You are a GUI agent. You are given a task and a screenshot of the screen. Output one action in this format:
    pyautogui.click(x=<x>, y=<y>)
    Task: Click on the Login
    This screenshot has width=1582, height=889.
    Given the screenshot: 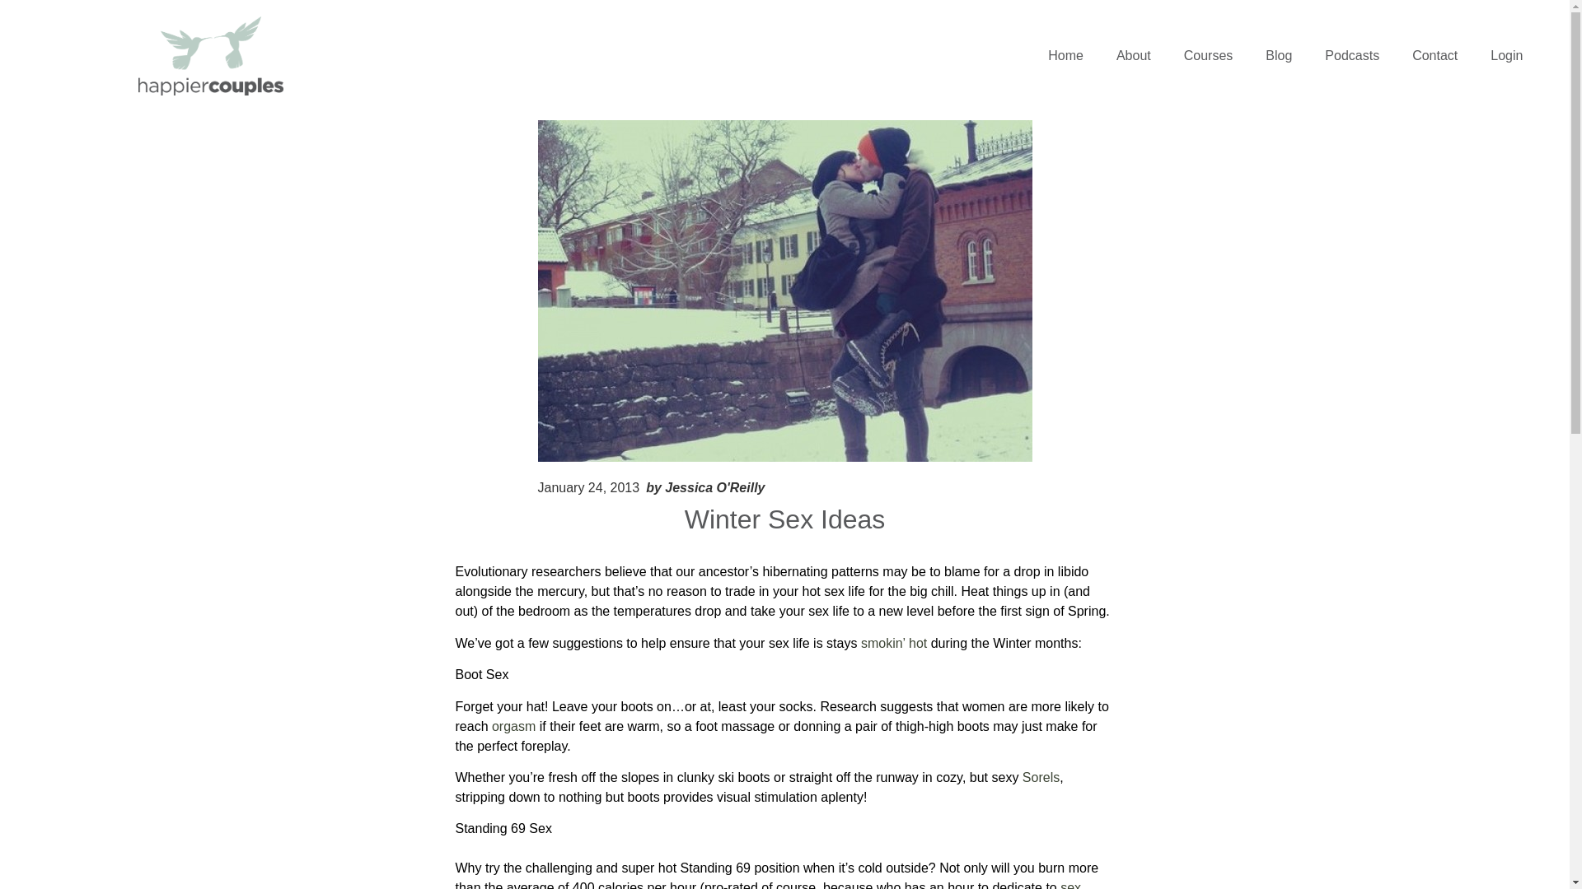 What is the action you would take?
    pyautogui.click(x=1506, y=56)
    